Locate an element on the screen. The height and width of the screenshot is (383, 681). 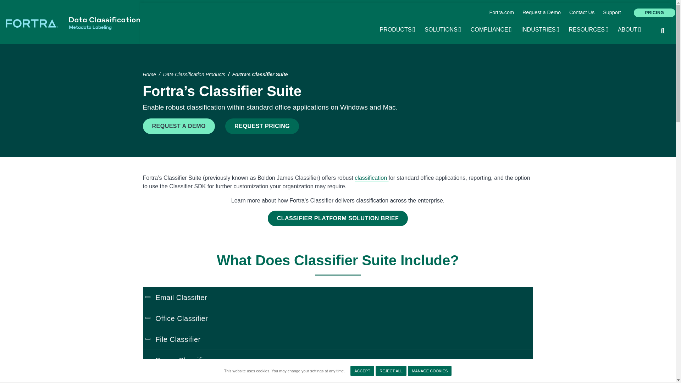
PRICING is located at coordinates (398, 30).